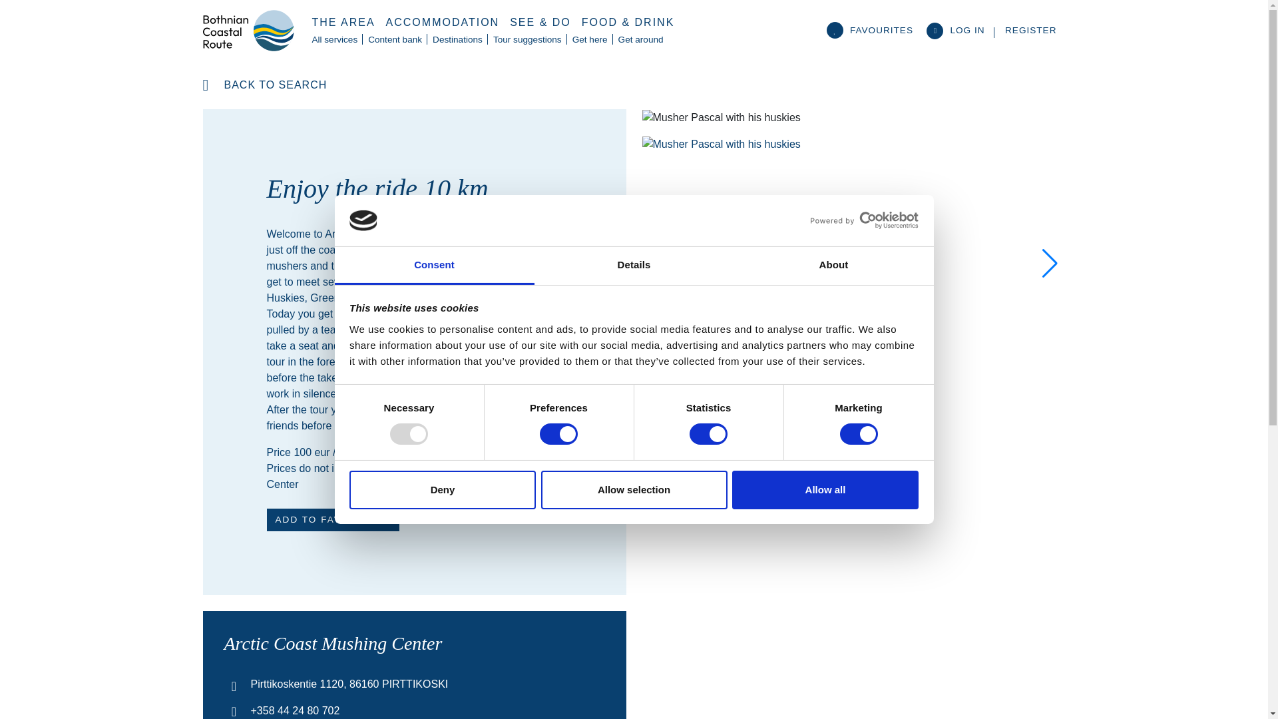 This screenshot has height=719, width=1278. Describe the element at coordinates (343, 23) in the screenshot. I see `THE AREA` at that location.